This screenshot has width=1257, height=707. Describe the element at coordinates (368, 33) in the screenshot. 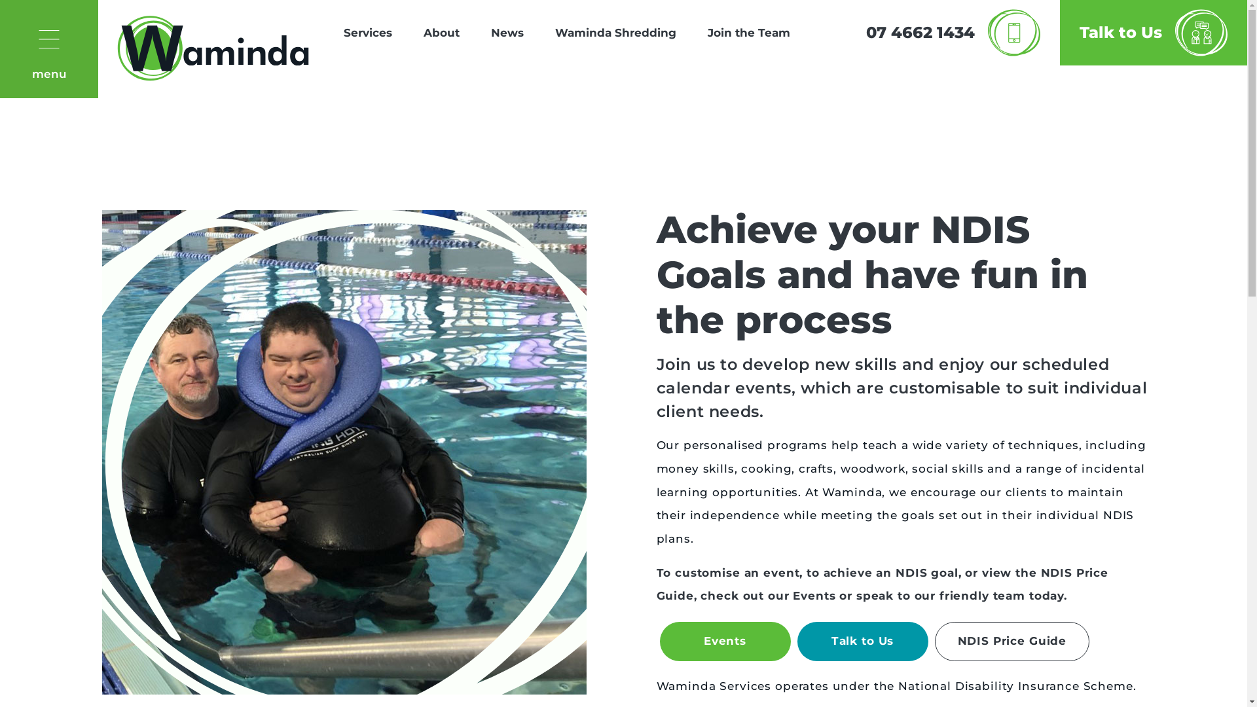

I see `Services` at that location.